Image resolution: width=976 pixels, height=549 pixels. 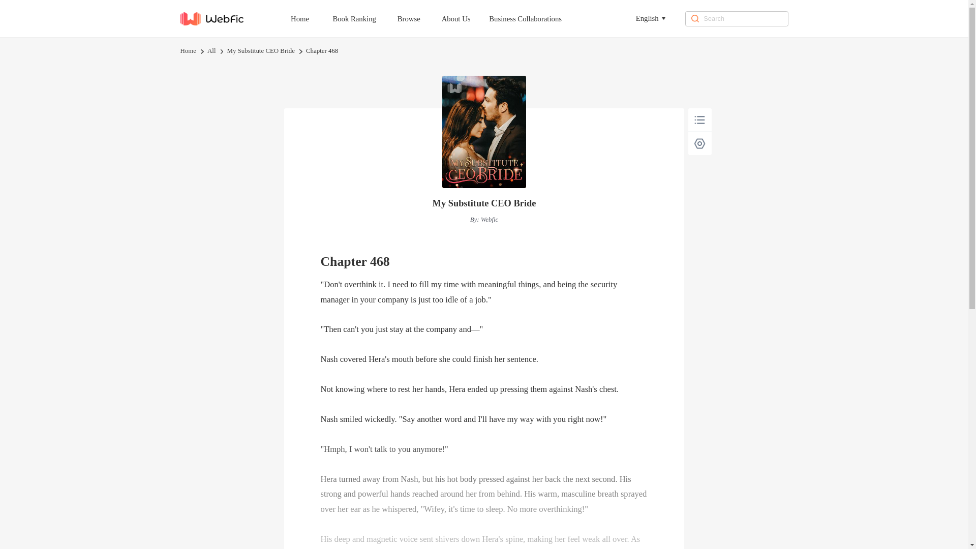 What do you see at coordinates (261, 51) in the screenshot?
I see `My Substitute CEO Bride` at bounding box center [261, 51].